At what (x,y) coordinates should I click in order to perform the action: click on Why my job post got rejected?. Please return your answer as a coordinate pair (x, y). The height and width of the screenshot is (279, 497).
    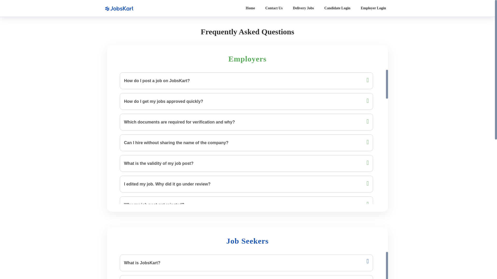
    Looking at the image, I should click on (246, 205).